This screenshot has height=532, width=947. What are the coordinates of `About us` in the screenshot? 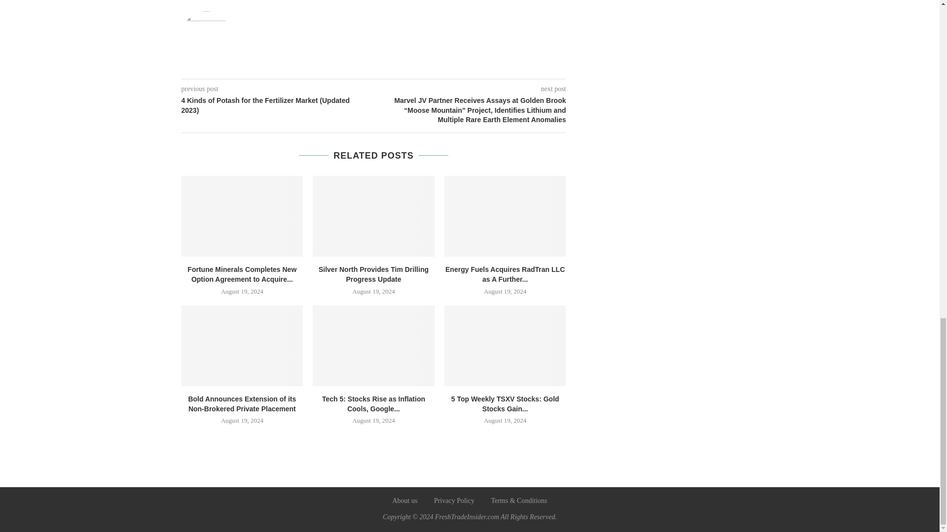 It's located at (404, 500).